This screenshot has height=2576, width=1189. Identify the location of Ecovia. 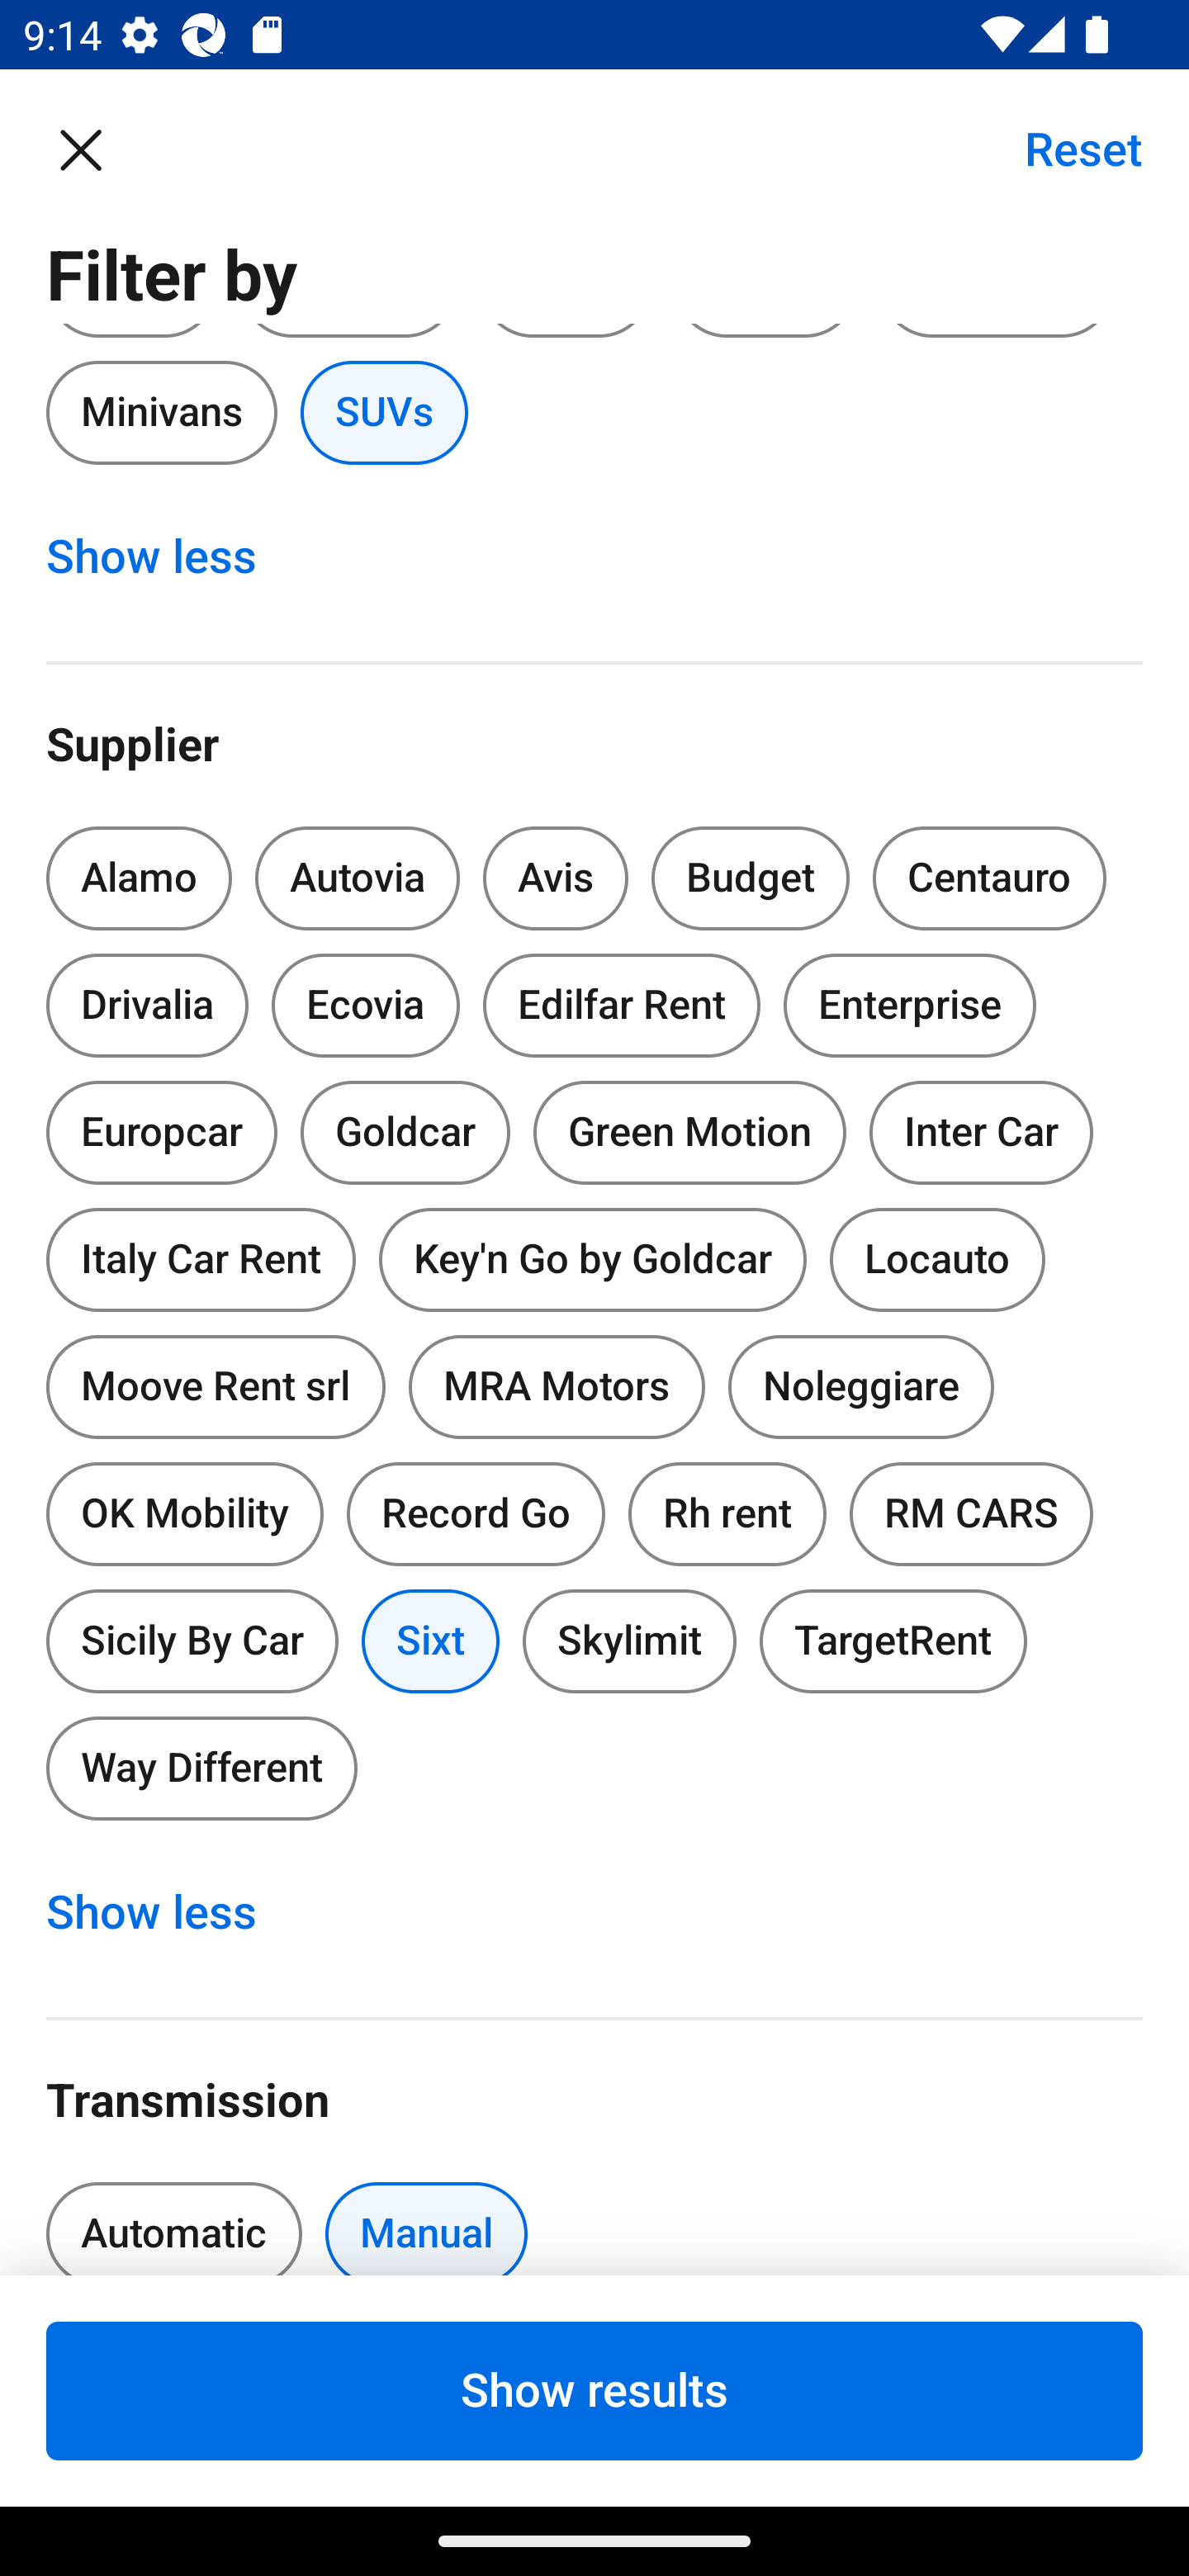
(365, 1004).